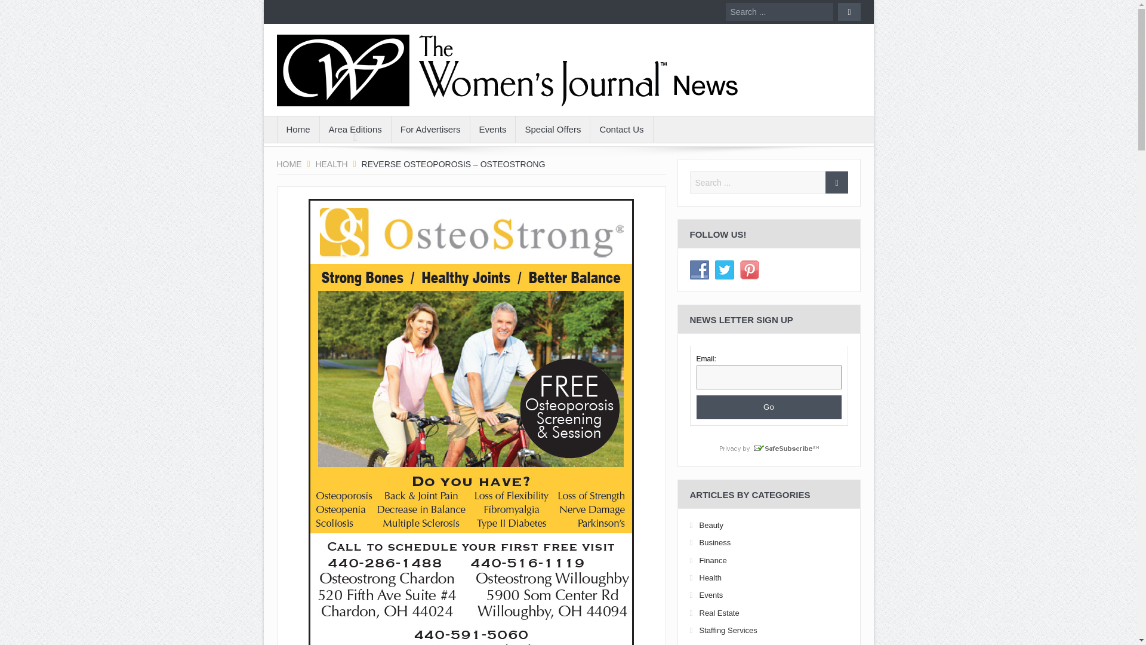  What do you see at coordinates (750, 270) in the screenshot?
I see `Follow Us on Pinterest` at bounding box center [750, 270].